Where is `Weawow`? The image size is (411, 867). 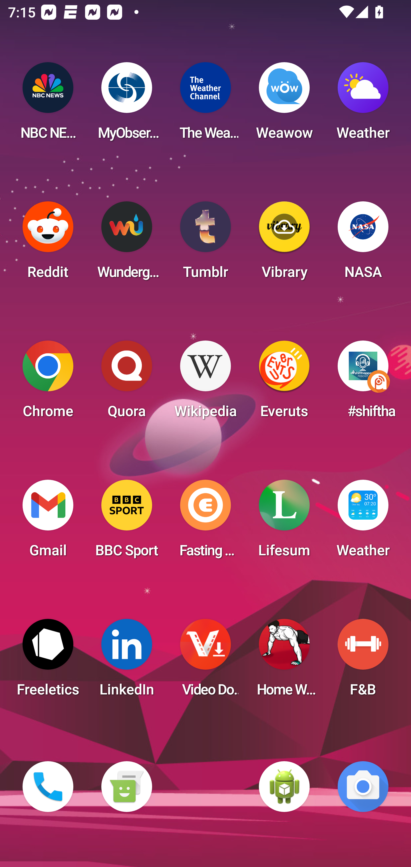
Weawow is located at coordinates (284, 104).